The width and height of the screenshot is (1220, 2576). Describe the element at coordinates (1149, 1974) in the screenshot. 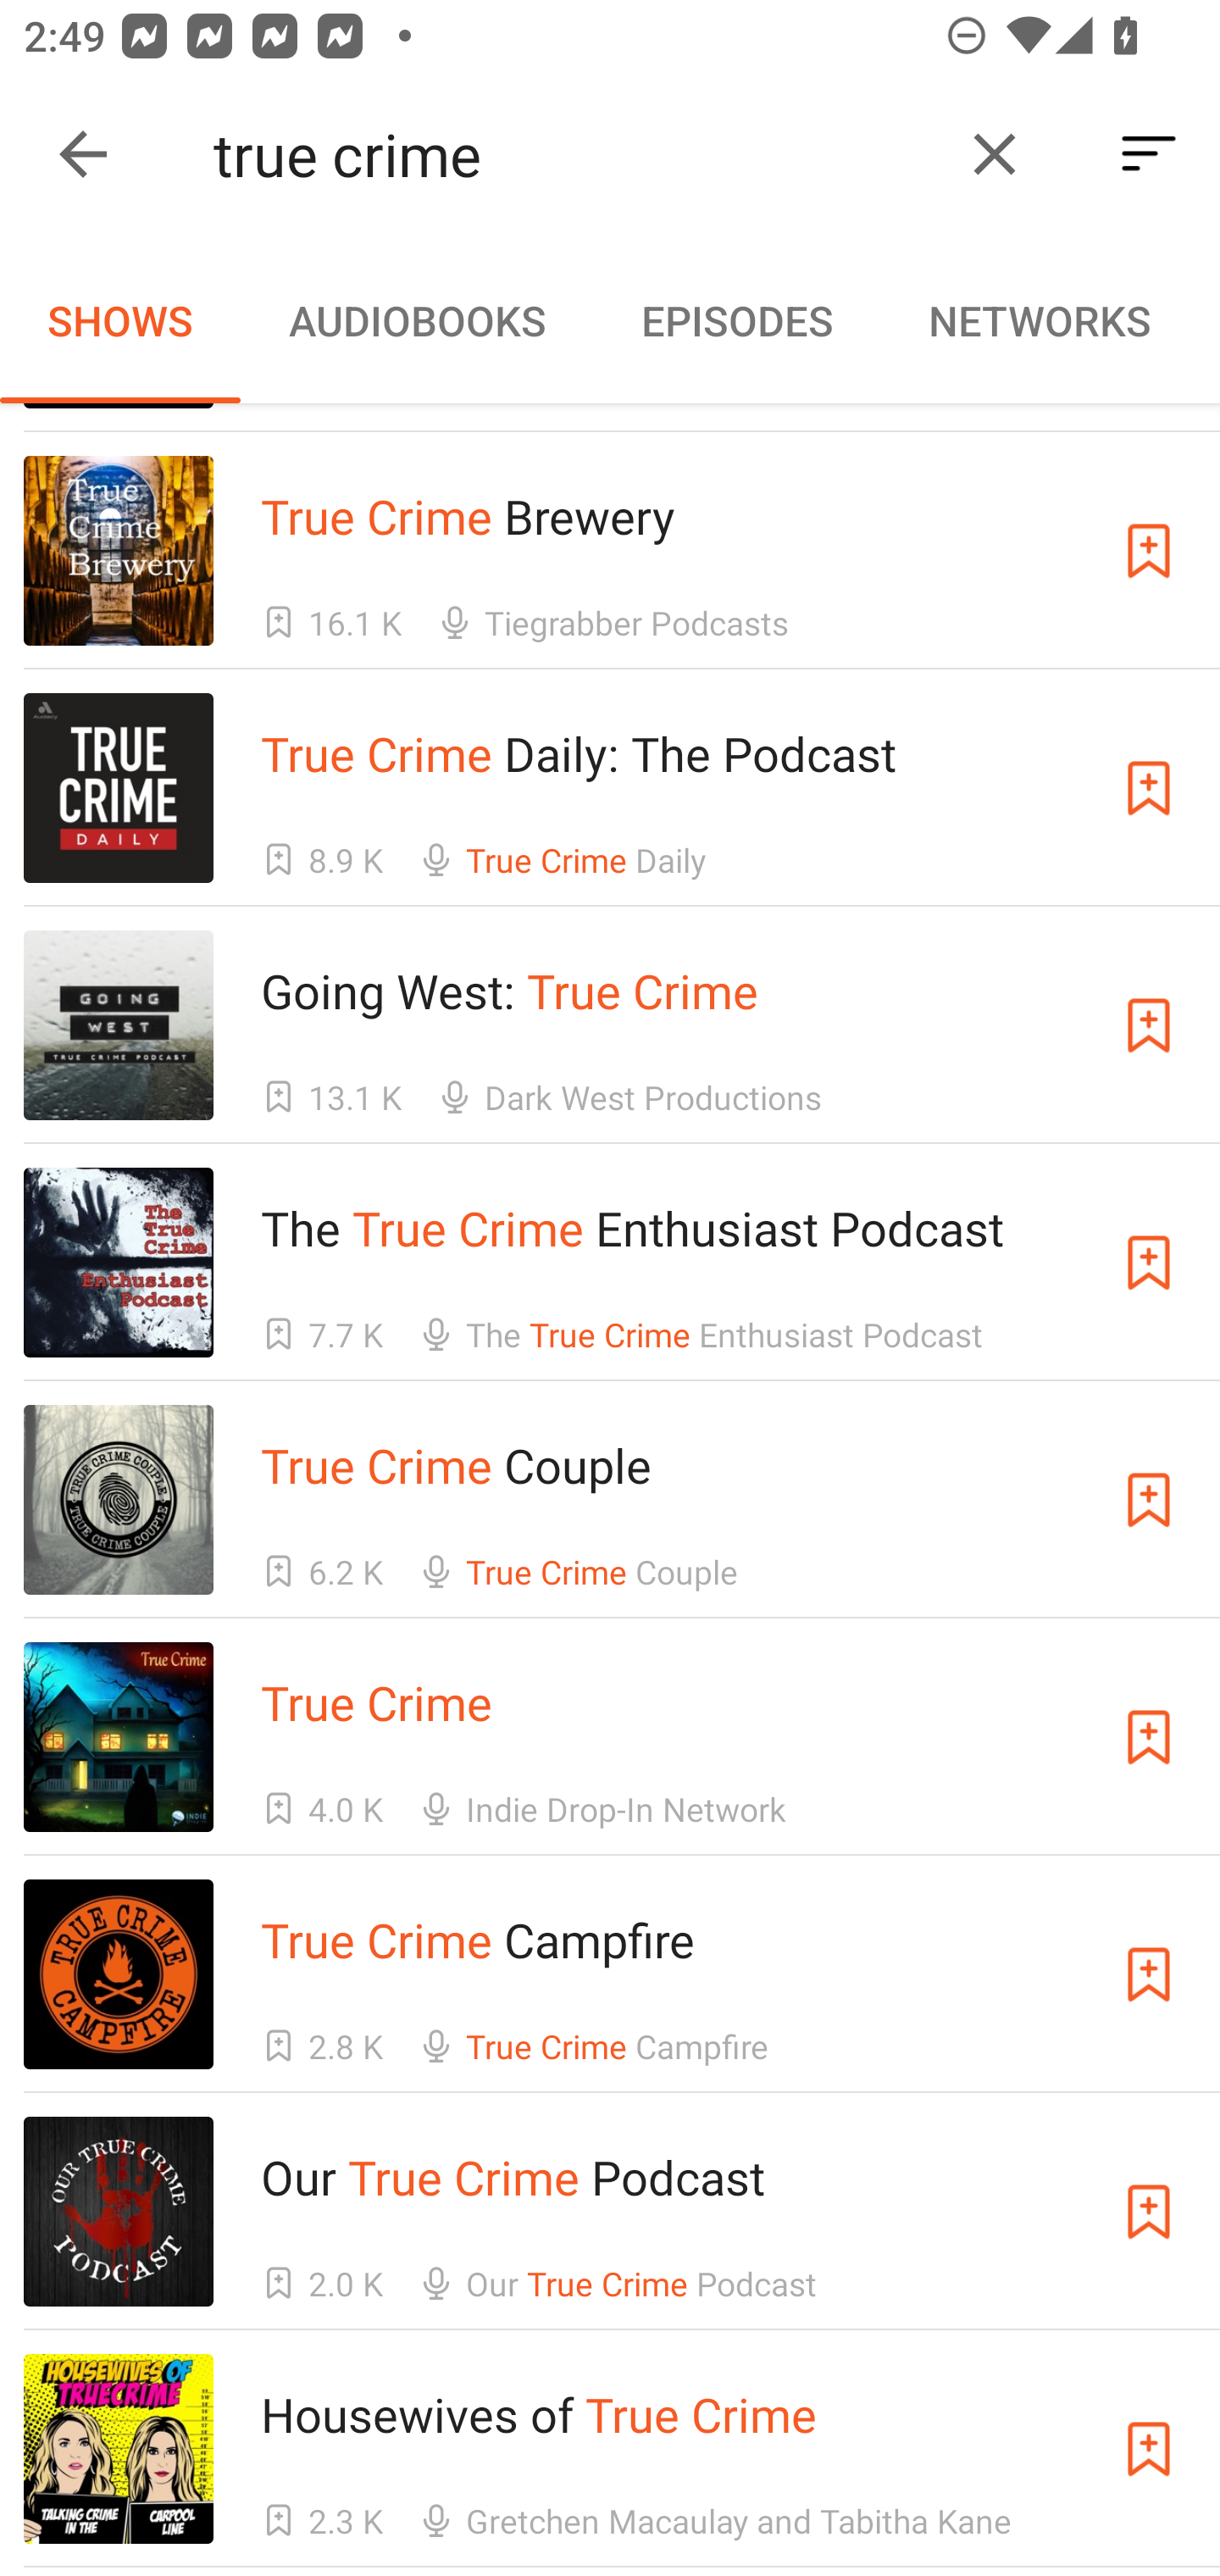

I see `Subscribe` at that location.